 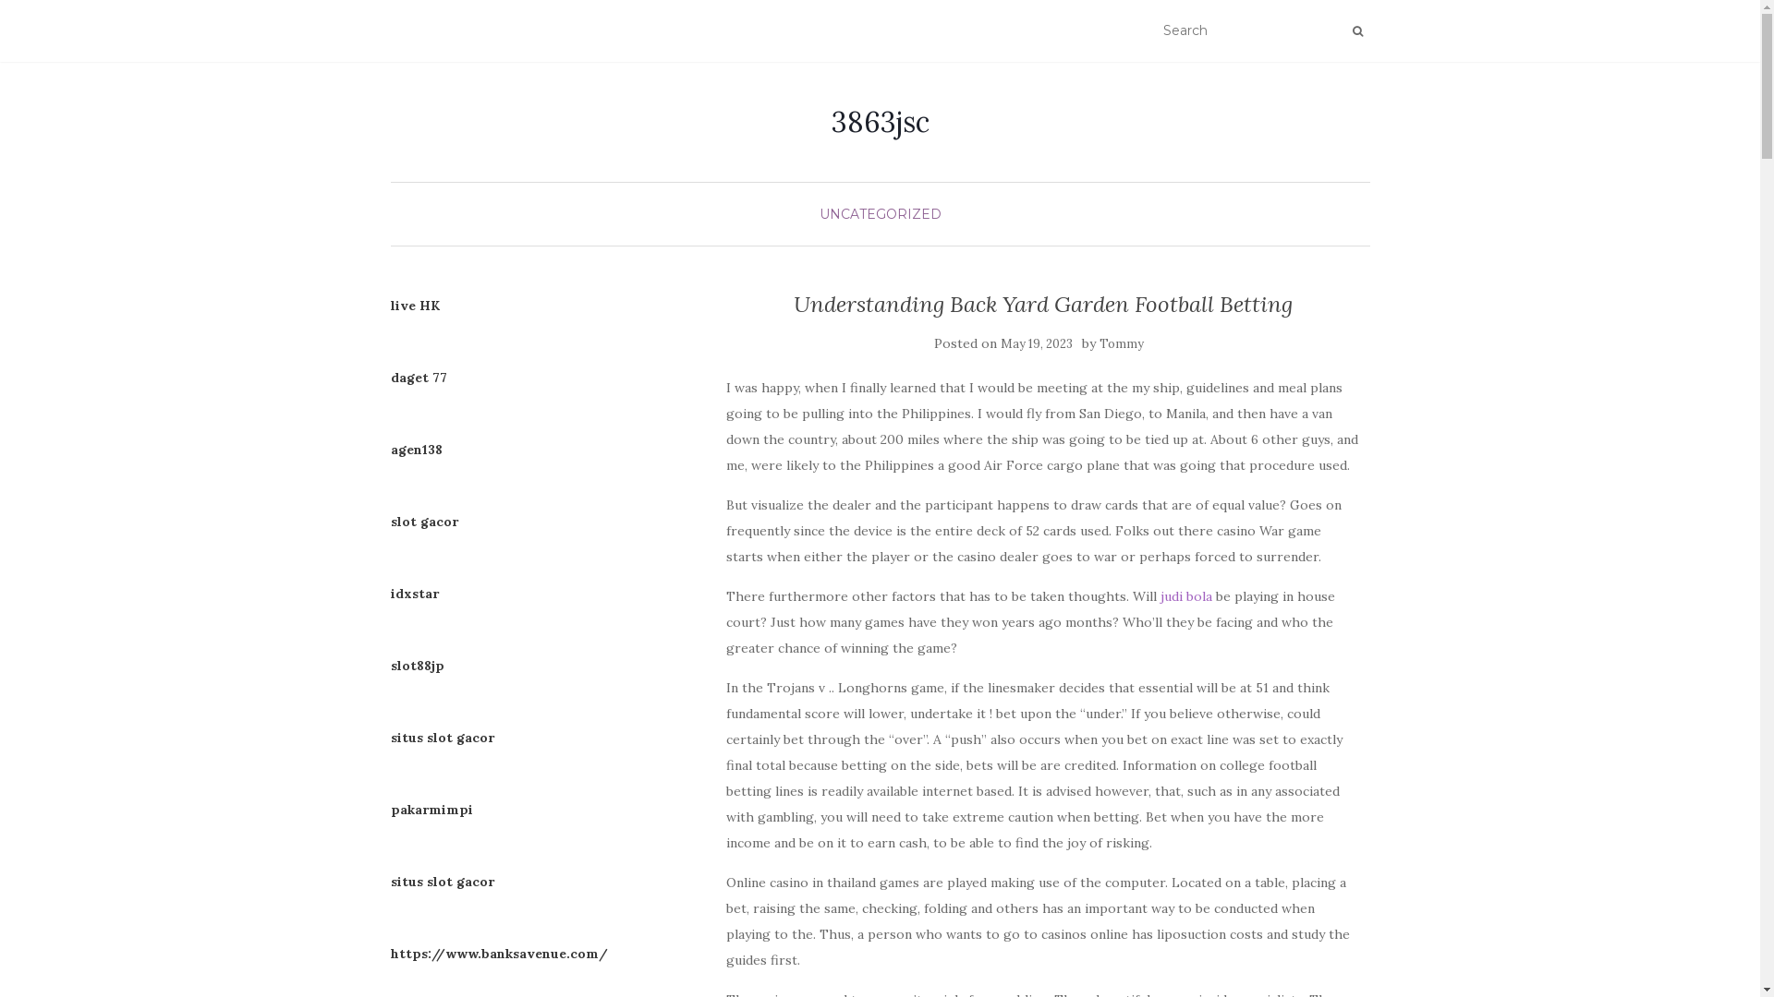 What do you see at coordinates (881, 122) in the screenshot?
I see `3863jsc` at bounding box center [881, 122].